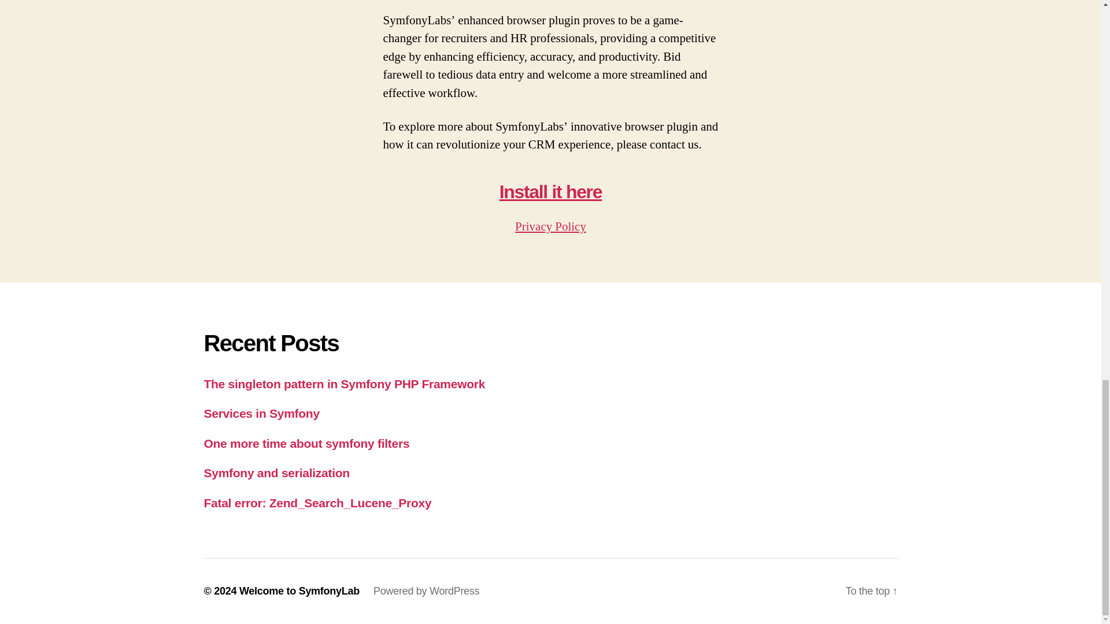 The image size is (1110, 624). What do you see at coordinates (550, 226) in the screenshot?
I see `Privacy Policy` at bounding box center [550, 226].